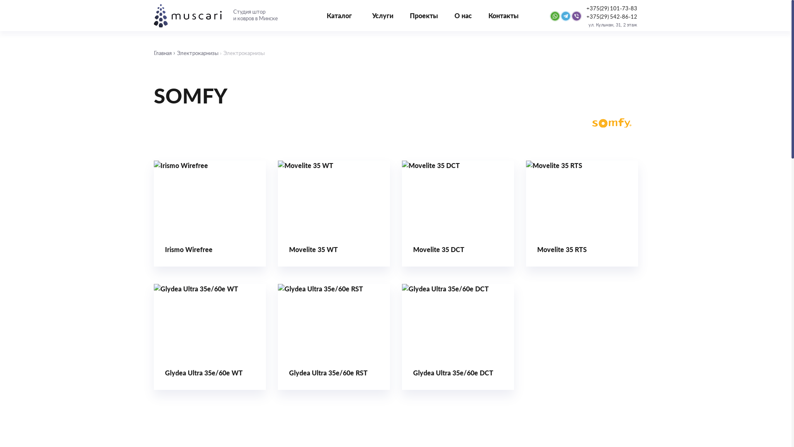  I want to click on Irismo Wirefree, so click(210, 214).